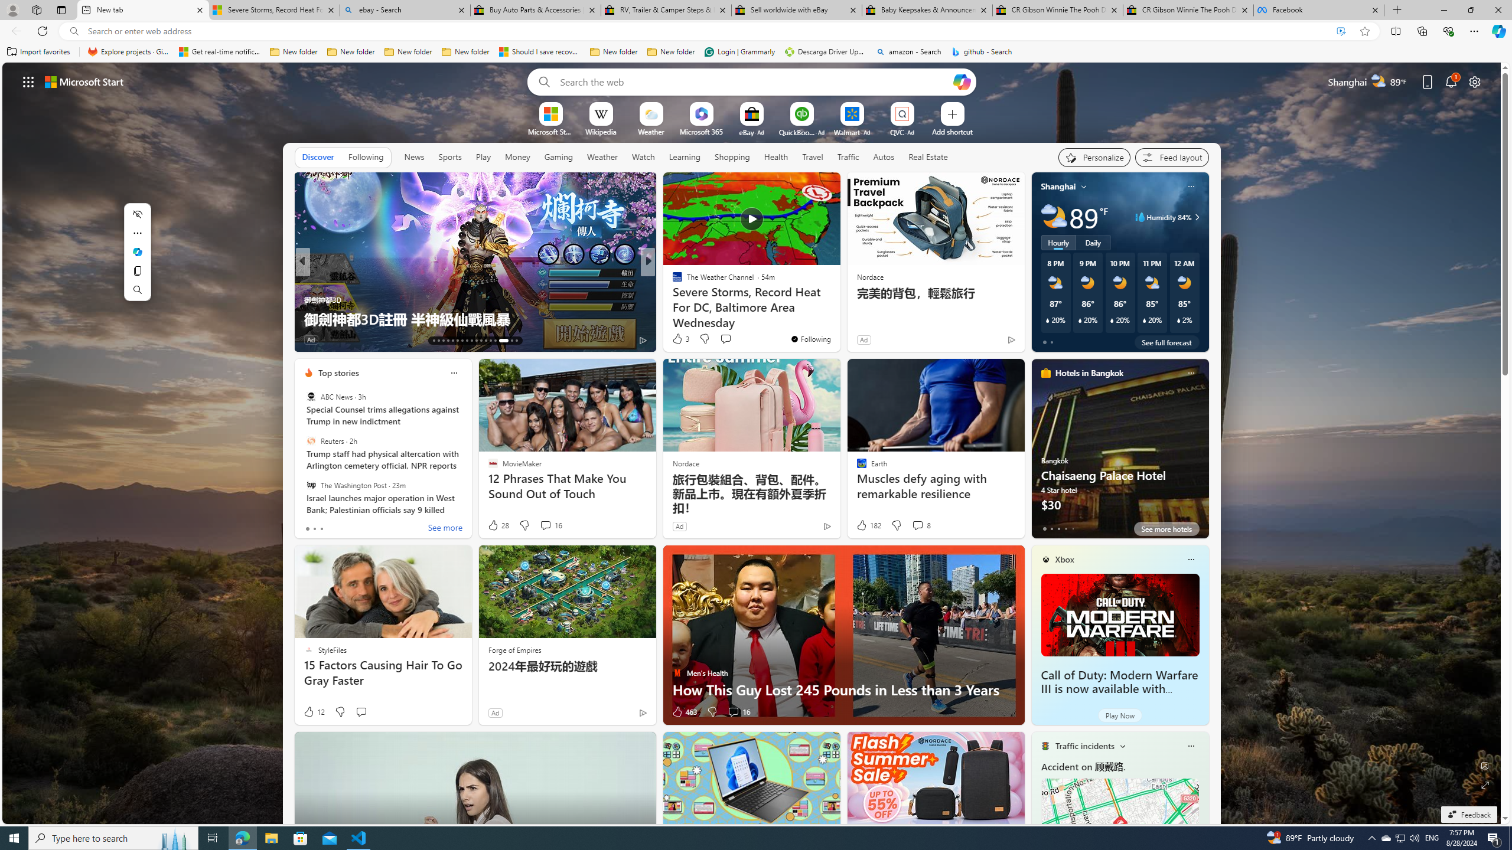 The height and width of the screenshot is (850, 1512). Describe the element at coordinates (921, 106) in the screenshot. I see `More Options` at that location.